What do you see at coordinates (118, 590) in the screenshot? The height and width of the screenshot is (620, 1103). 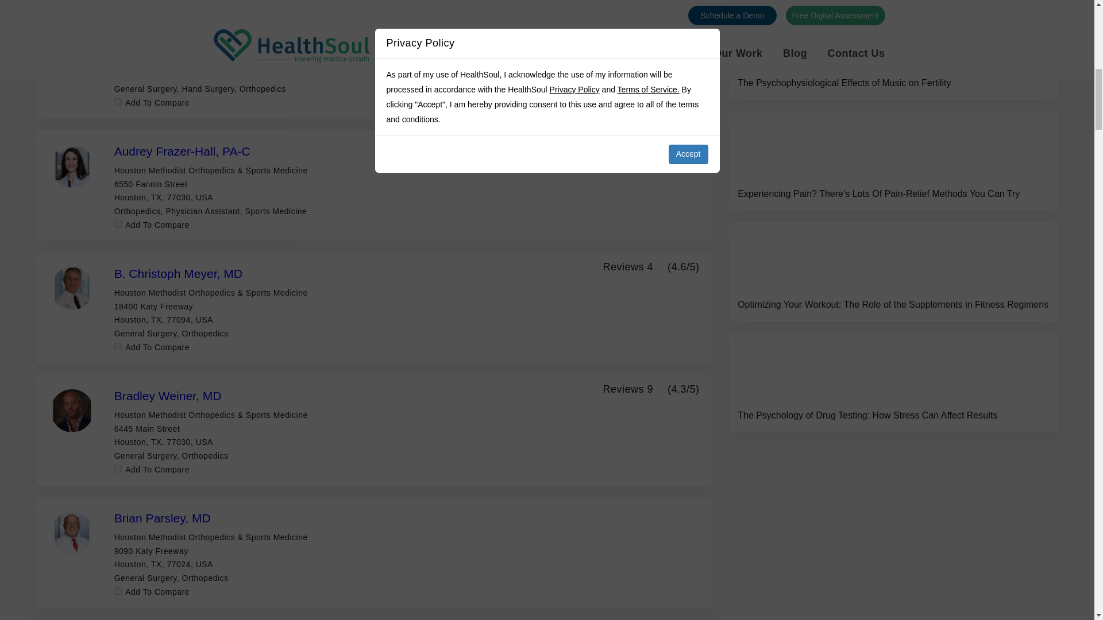 I see `1728574` at bounding box center [118, 590].